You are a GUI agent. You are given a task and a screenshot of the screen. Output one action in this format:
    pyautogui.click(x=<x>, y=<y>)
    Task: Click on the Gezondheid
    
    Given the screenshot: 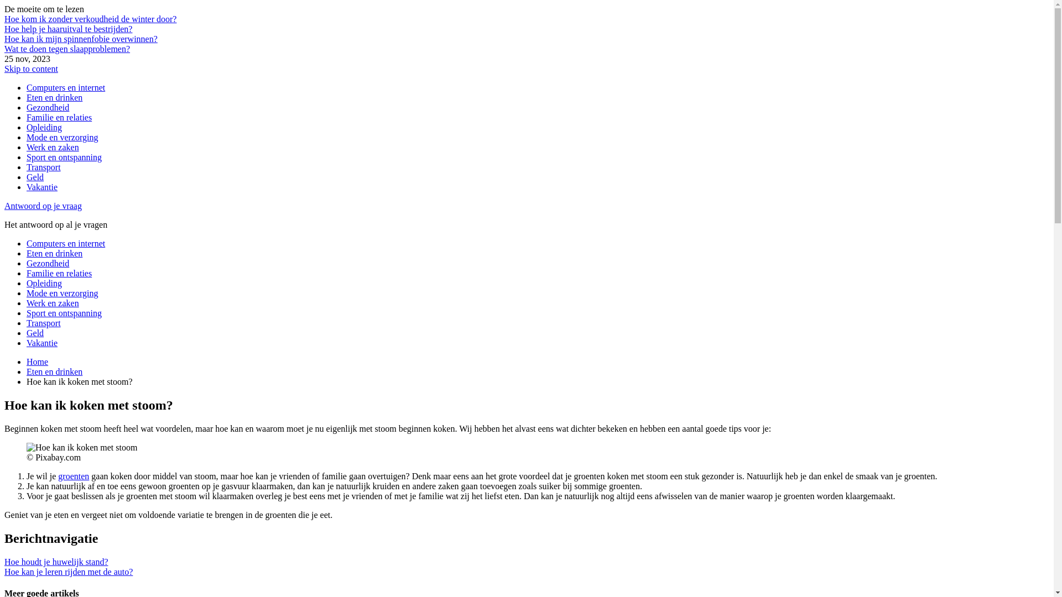 What is the action you would take?
    pyautogui.click(x=48, y=263)
    